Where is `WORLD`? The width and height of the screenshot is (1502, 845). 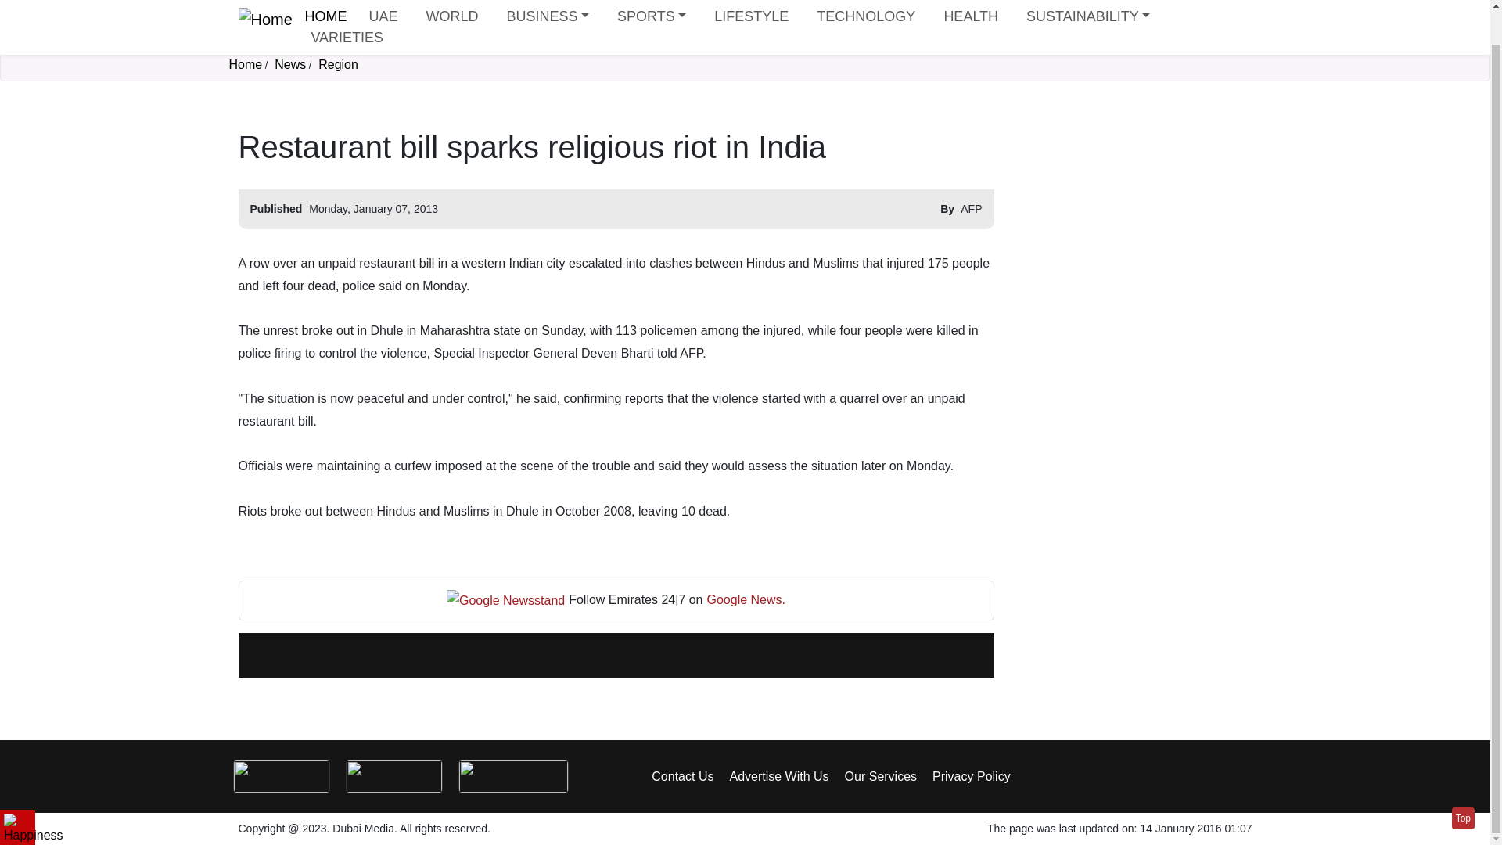 WORLD is located at coordinates (451, 11).